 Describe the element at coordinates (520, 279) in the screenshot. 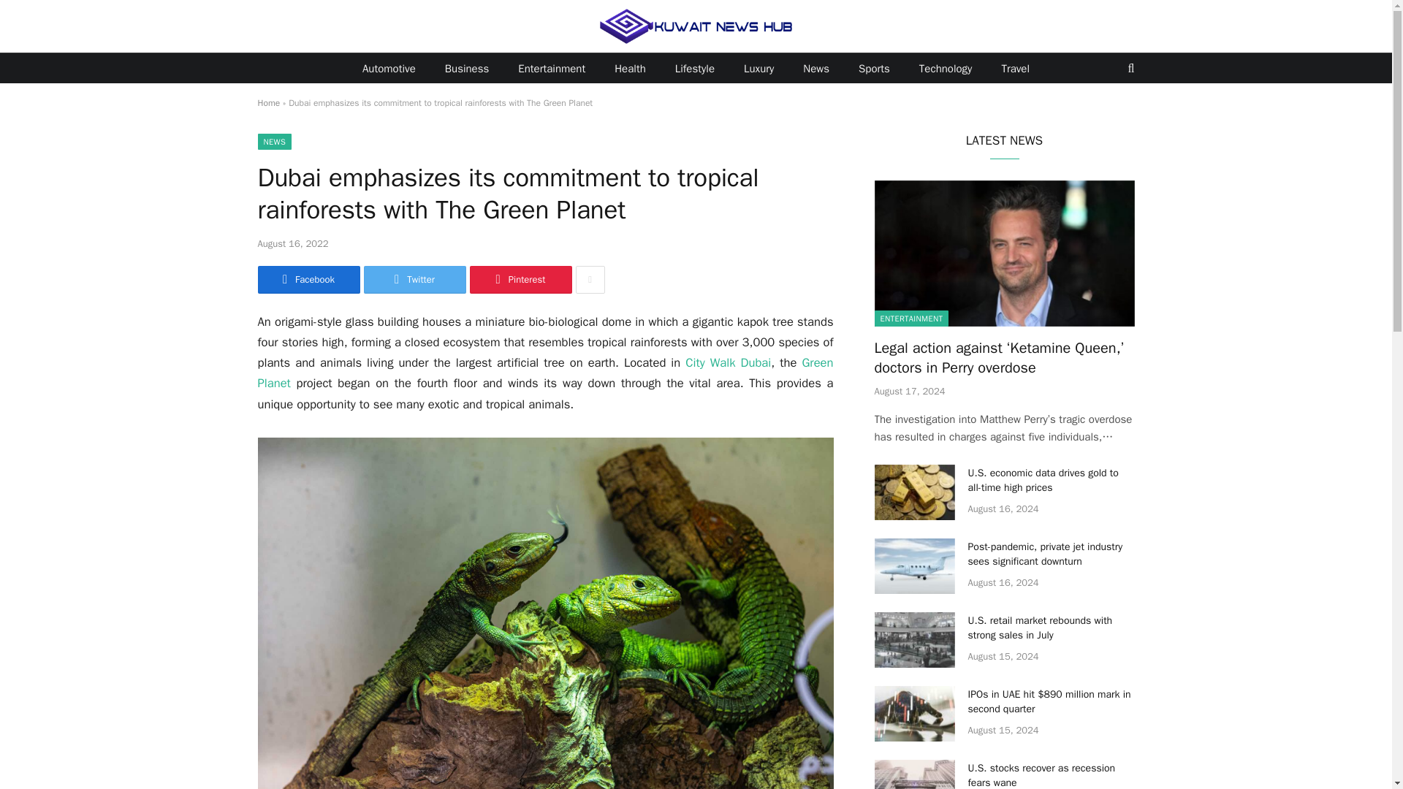

I see `Share on Pinterest` at that location.